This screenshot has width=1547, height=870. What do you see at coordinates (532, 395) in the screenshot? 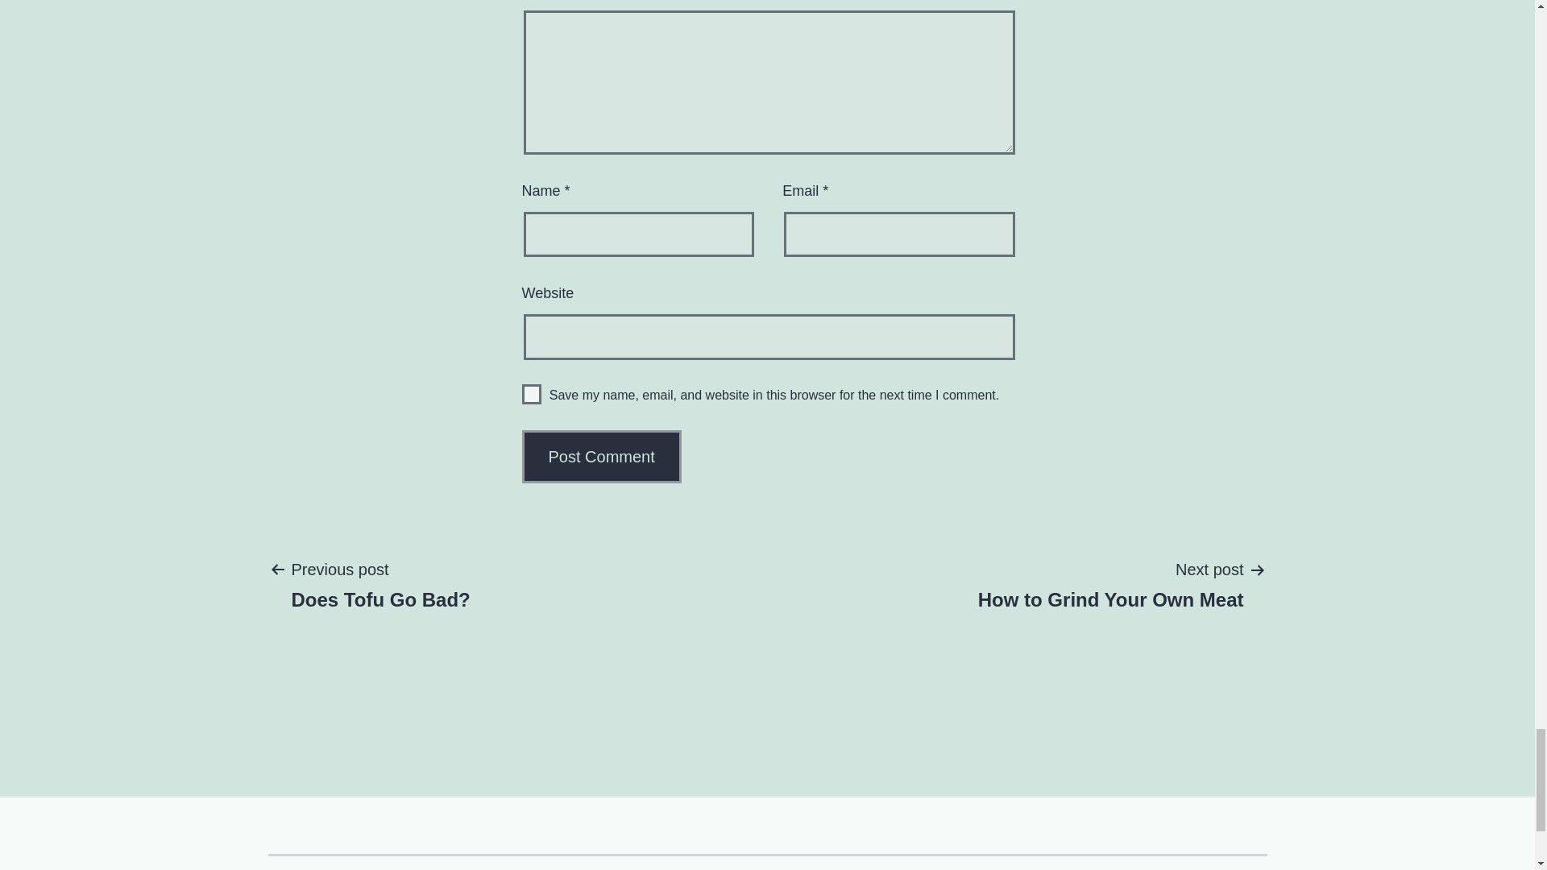
I see `Post Comment` at bounding box center [532, 395].